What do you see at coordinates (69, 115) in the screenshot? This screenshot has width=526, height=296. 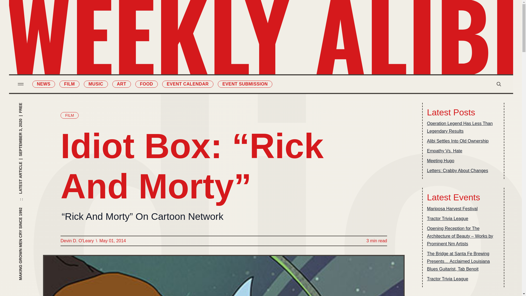 I see `FILM` at bounding box center [69, 115].